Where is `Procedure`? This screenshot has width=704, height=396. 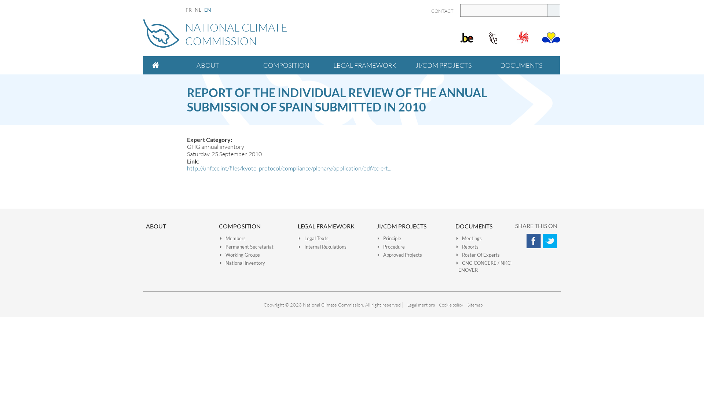 Procedure is located at coordinates (391, 247).